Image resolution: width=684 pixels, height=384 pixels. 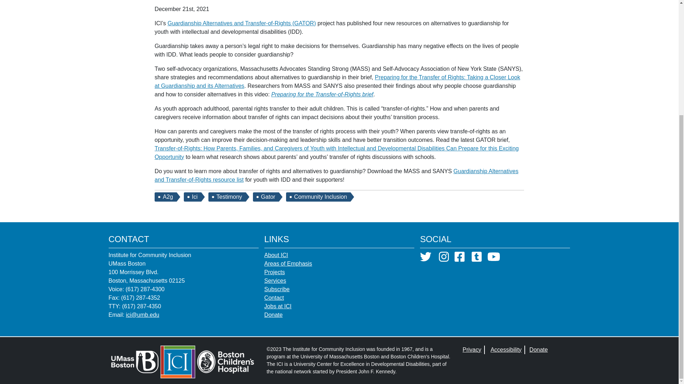 I want to click on Donate, so click(x=539, y=350).